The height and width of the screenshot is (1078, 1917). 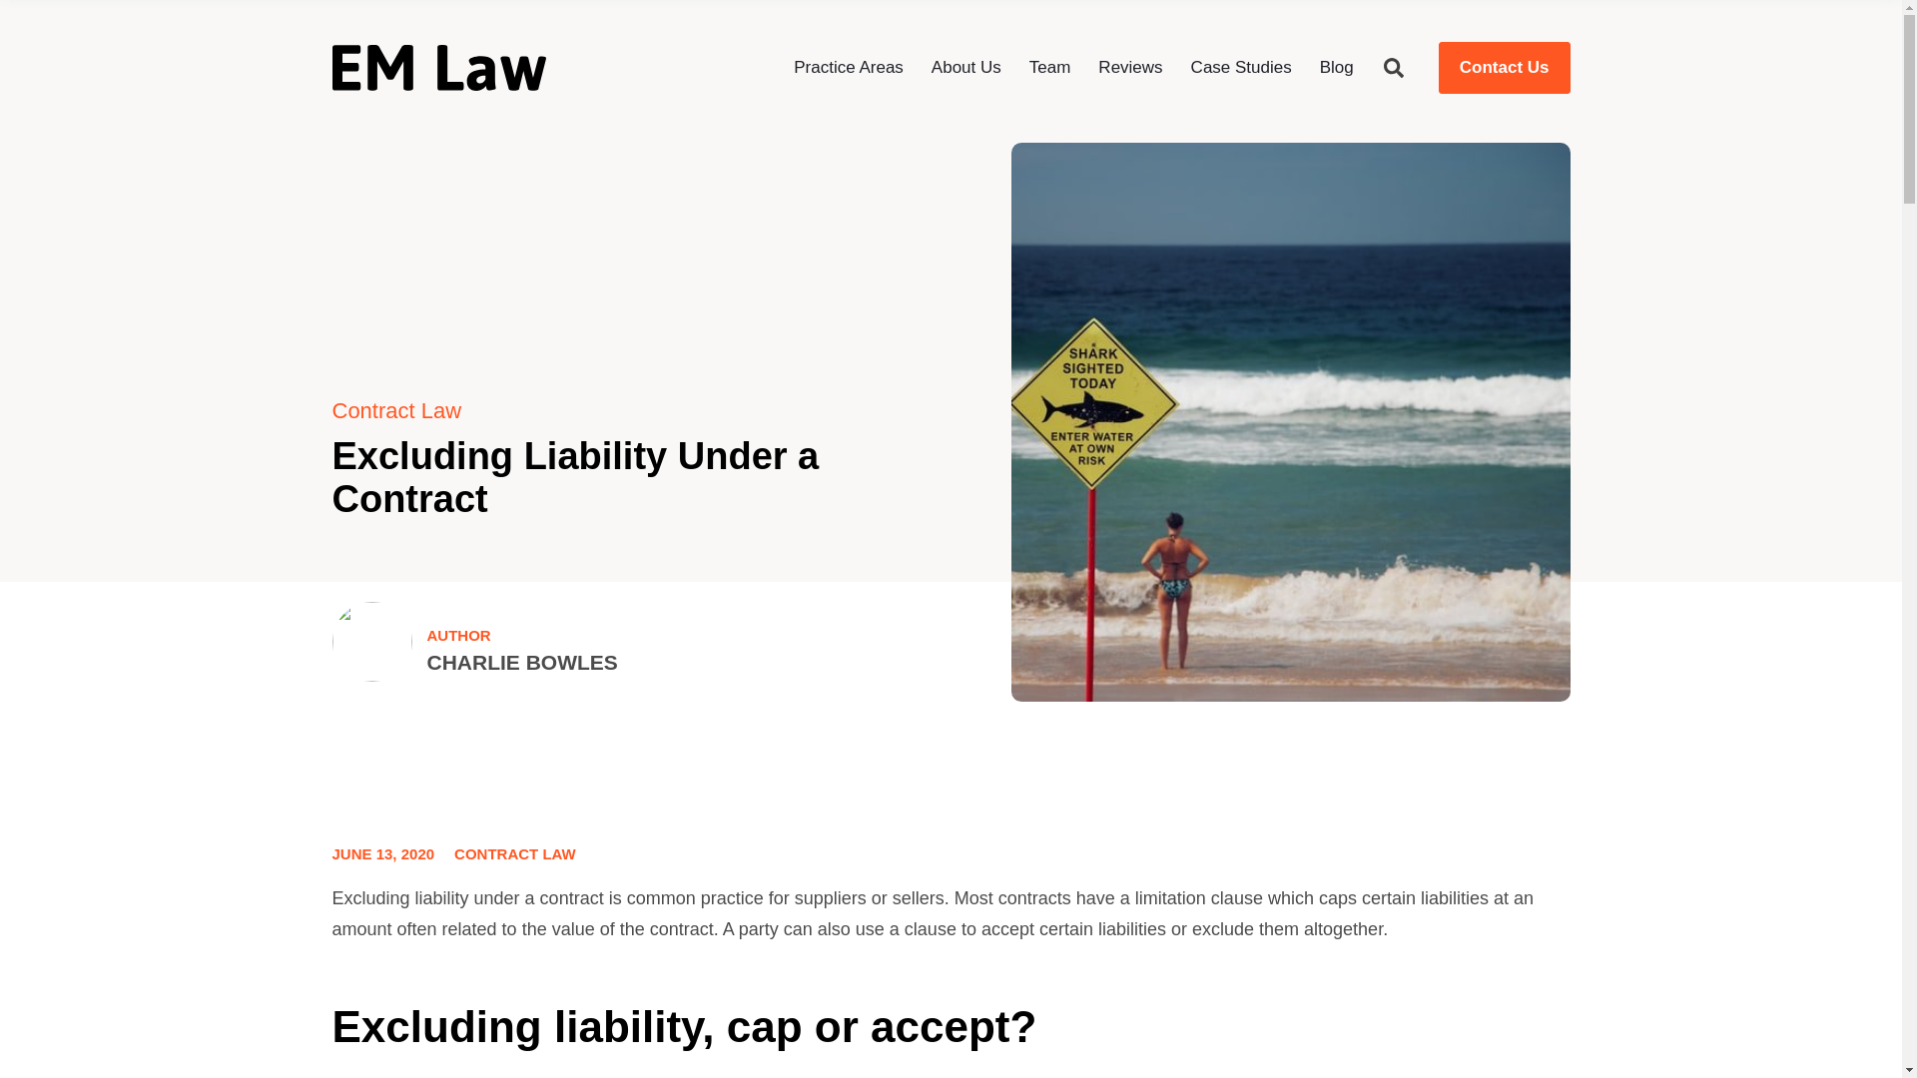 I want to click on Team, so click(x=1050, y=67).